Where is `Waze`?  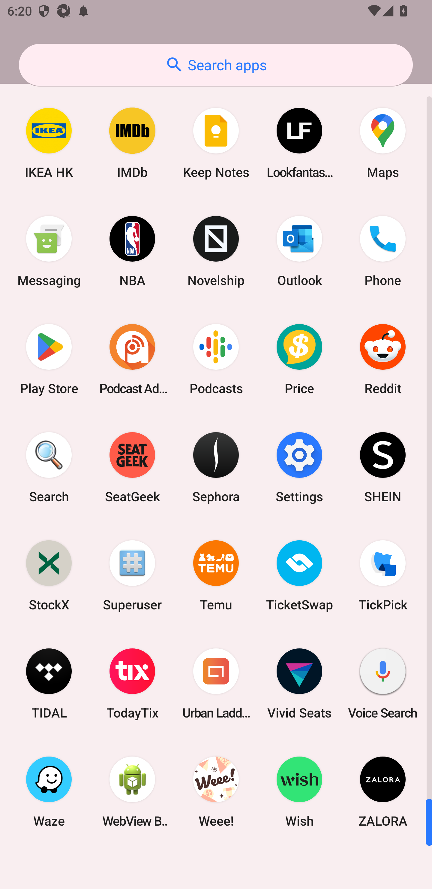 Waze is located at coordinates (49, 791).